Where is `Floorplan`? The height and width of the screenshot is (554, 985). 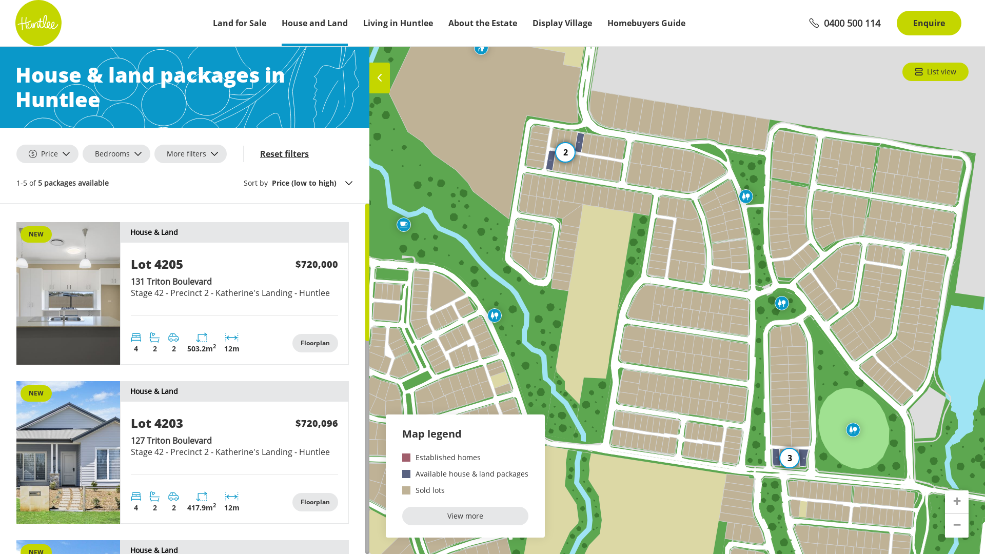 Floorplan is located at coordinates (315, 343).